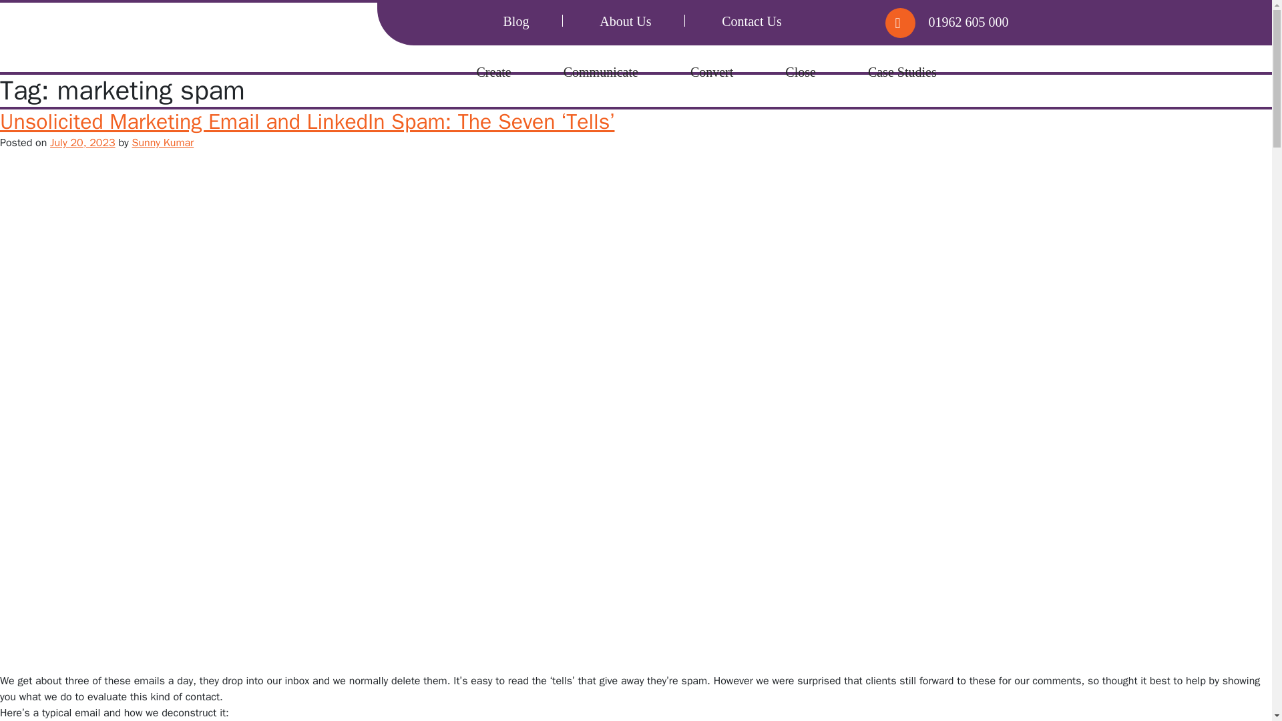 The width and height of the screenshot is (1282, 721). I want to click on Communicate, so click(601, 72).